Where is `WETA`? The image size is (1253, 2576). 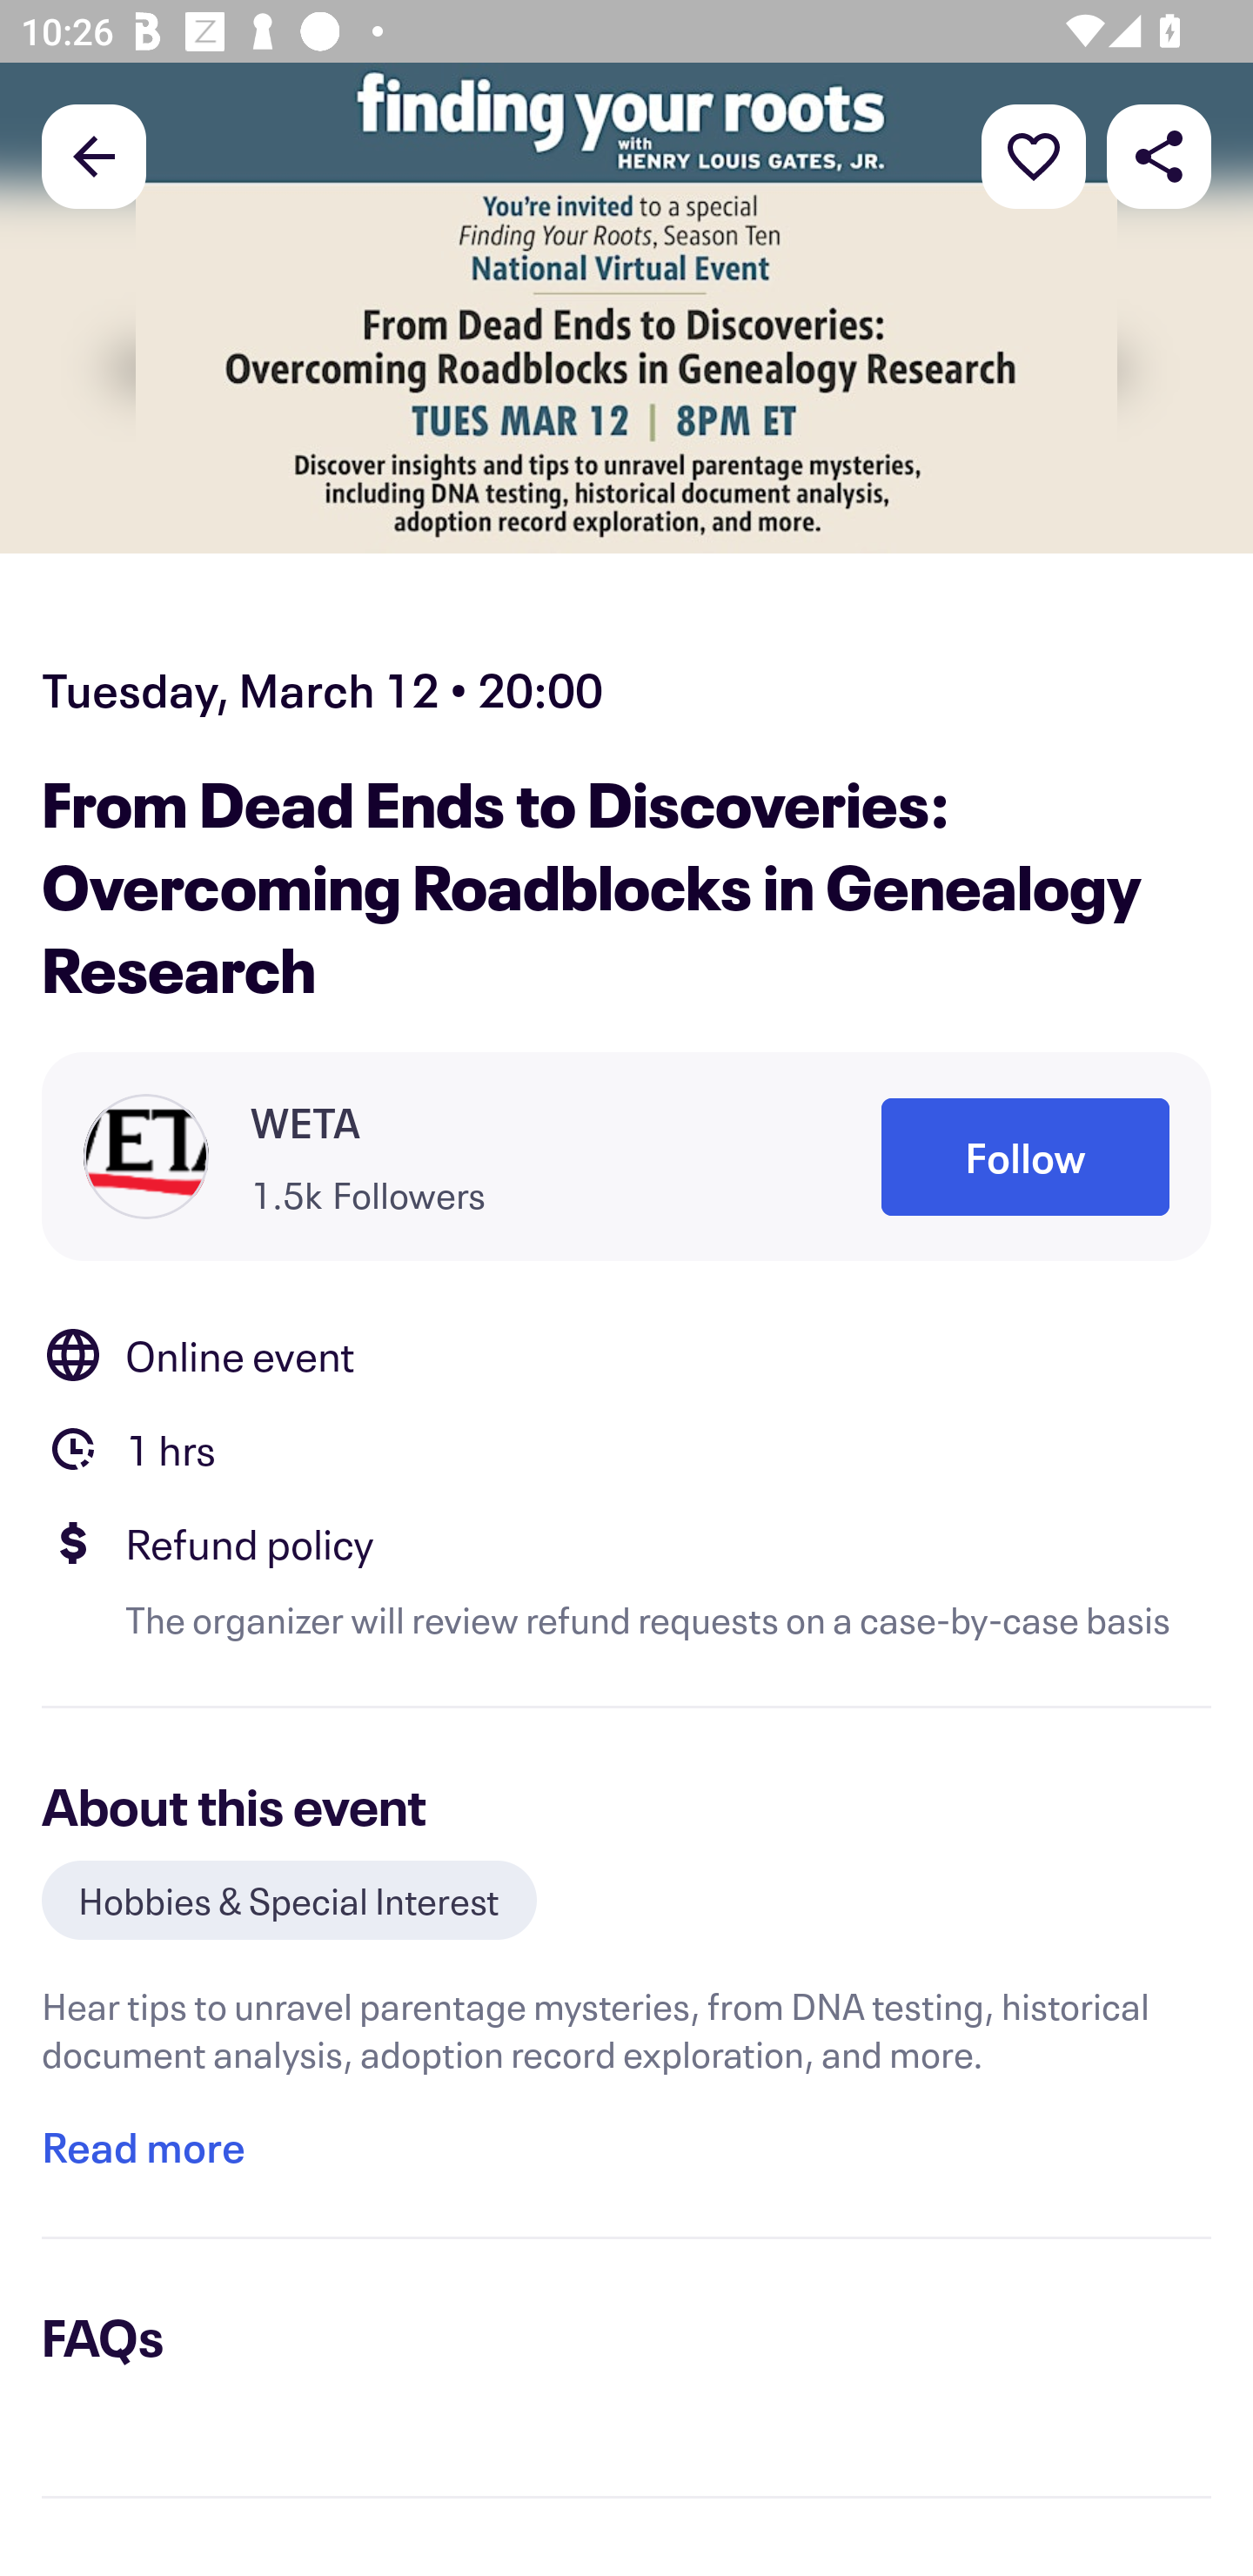 WETA is located at coordinates (305, 1121).